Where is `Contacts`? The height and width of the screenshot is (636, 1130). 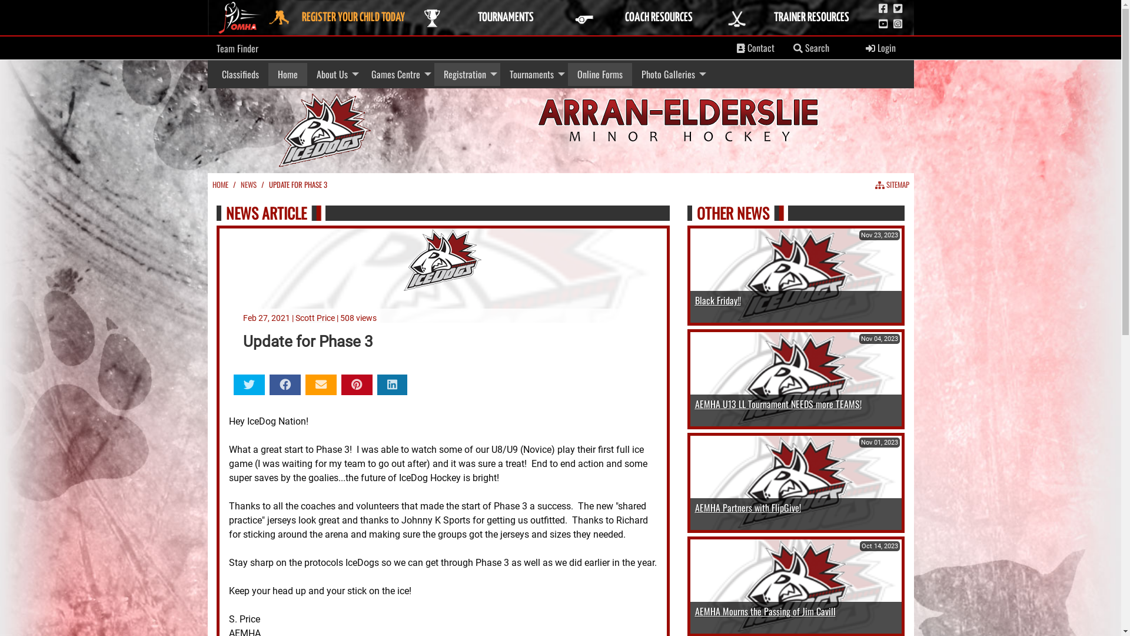 Contacts is located at coordinates (741, 48).